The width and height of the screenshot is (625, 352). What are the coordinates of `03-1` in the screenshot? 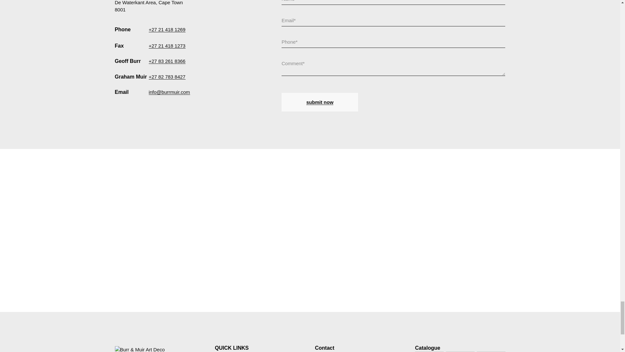 It's located at (491, 352).